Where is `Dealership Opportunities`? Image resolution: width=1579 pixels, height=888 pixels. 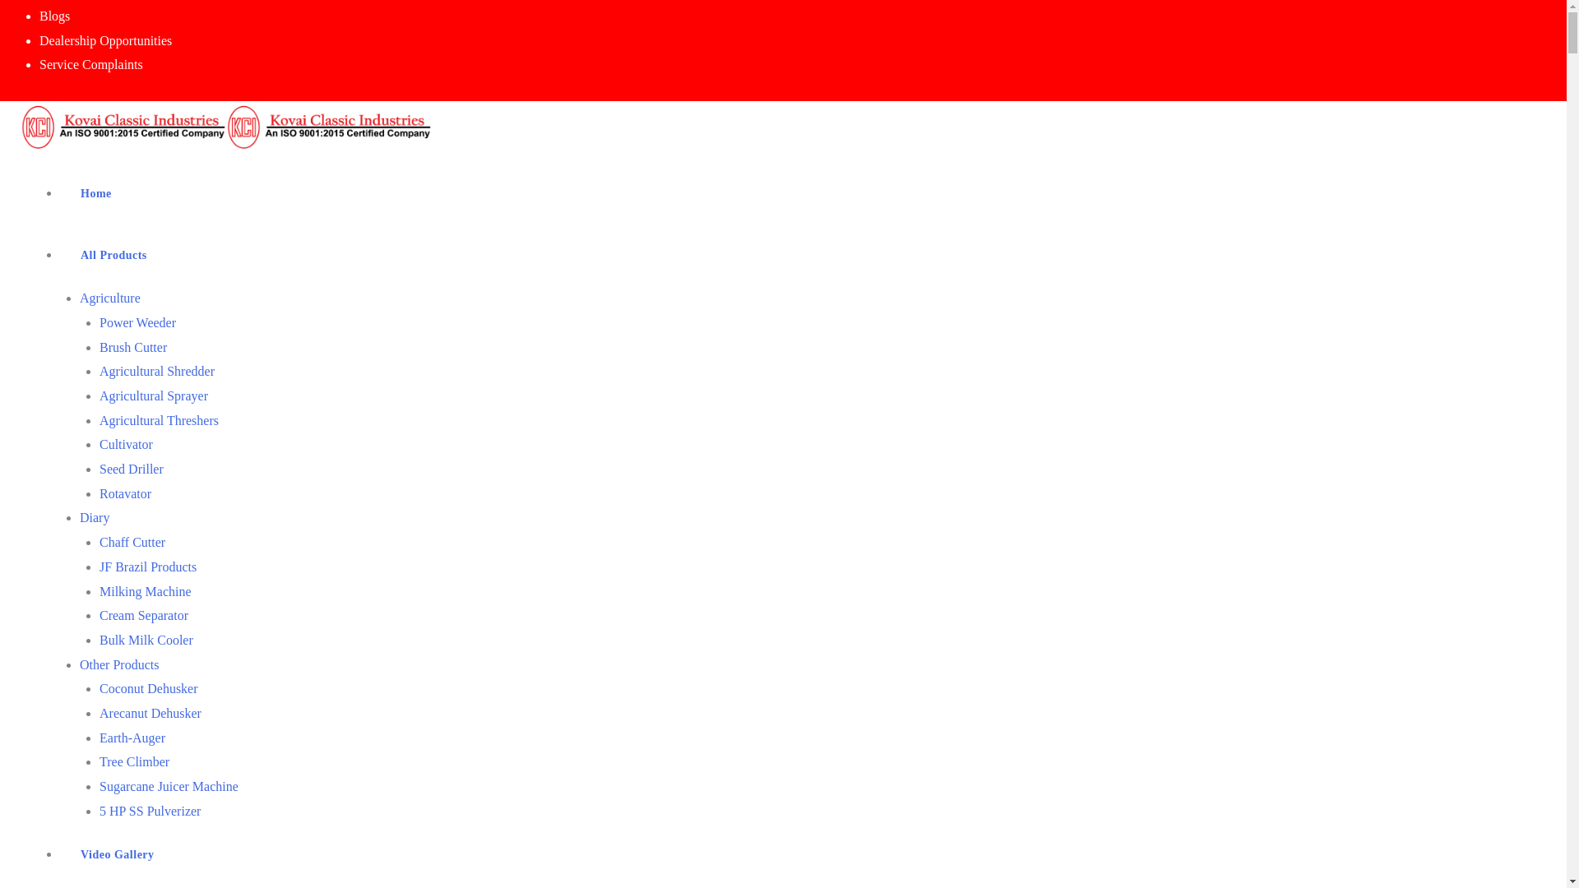
Dealership Opportunities is located at coordinates (105, 41).